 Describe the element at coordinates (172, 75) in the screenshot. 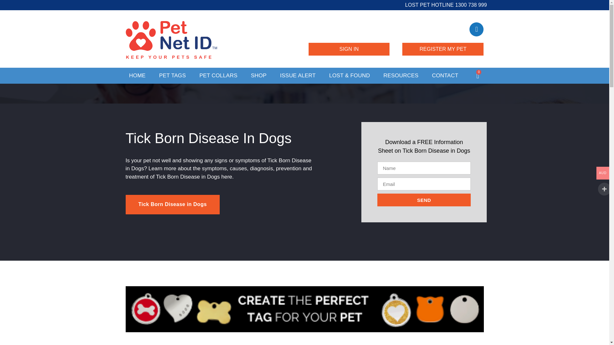

I see `PET TAGS` at that location.